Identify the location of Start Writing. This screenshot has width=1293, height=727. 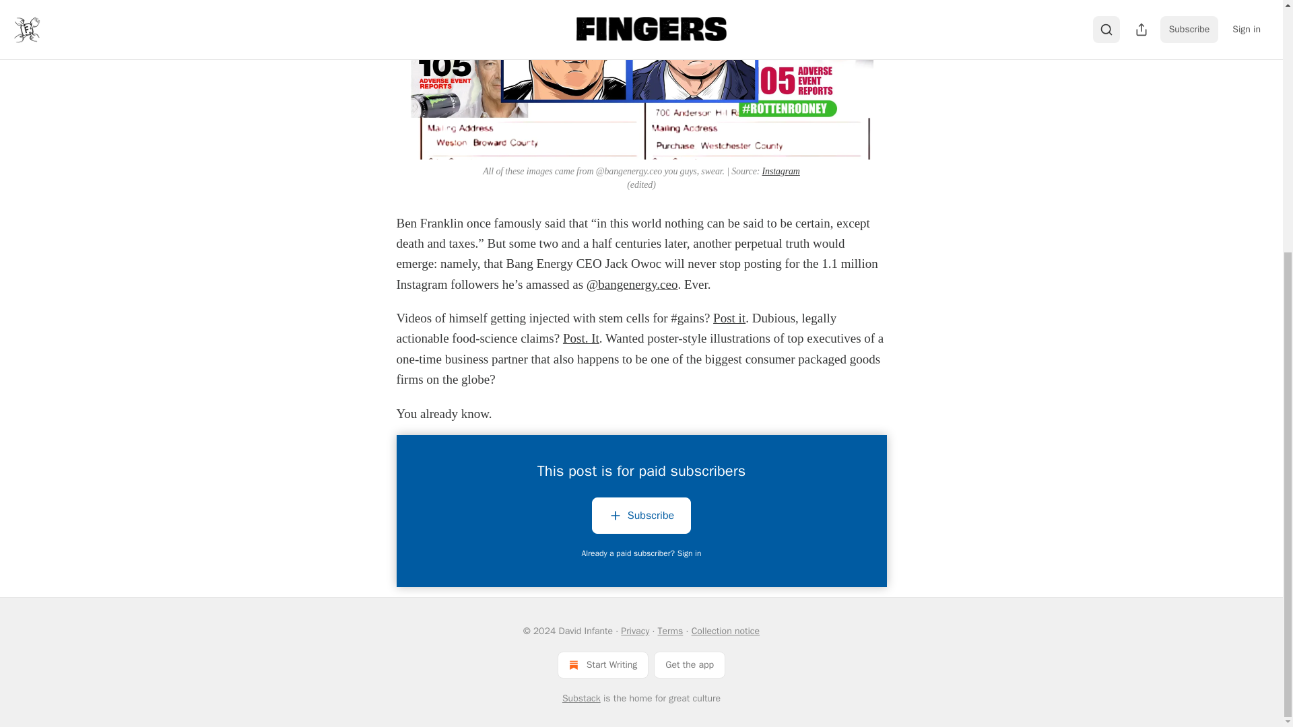
(603, 664).